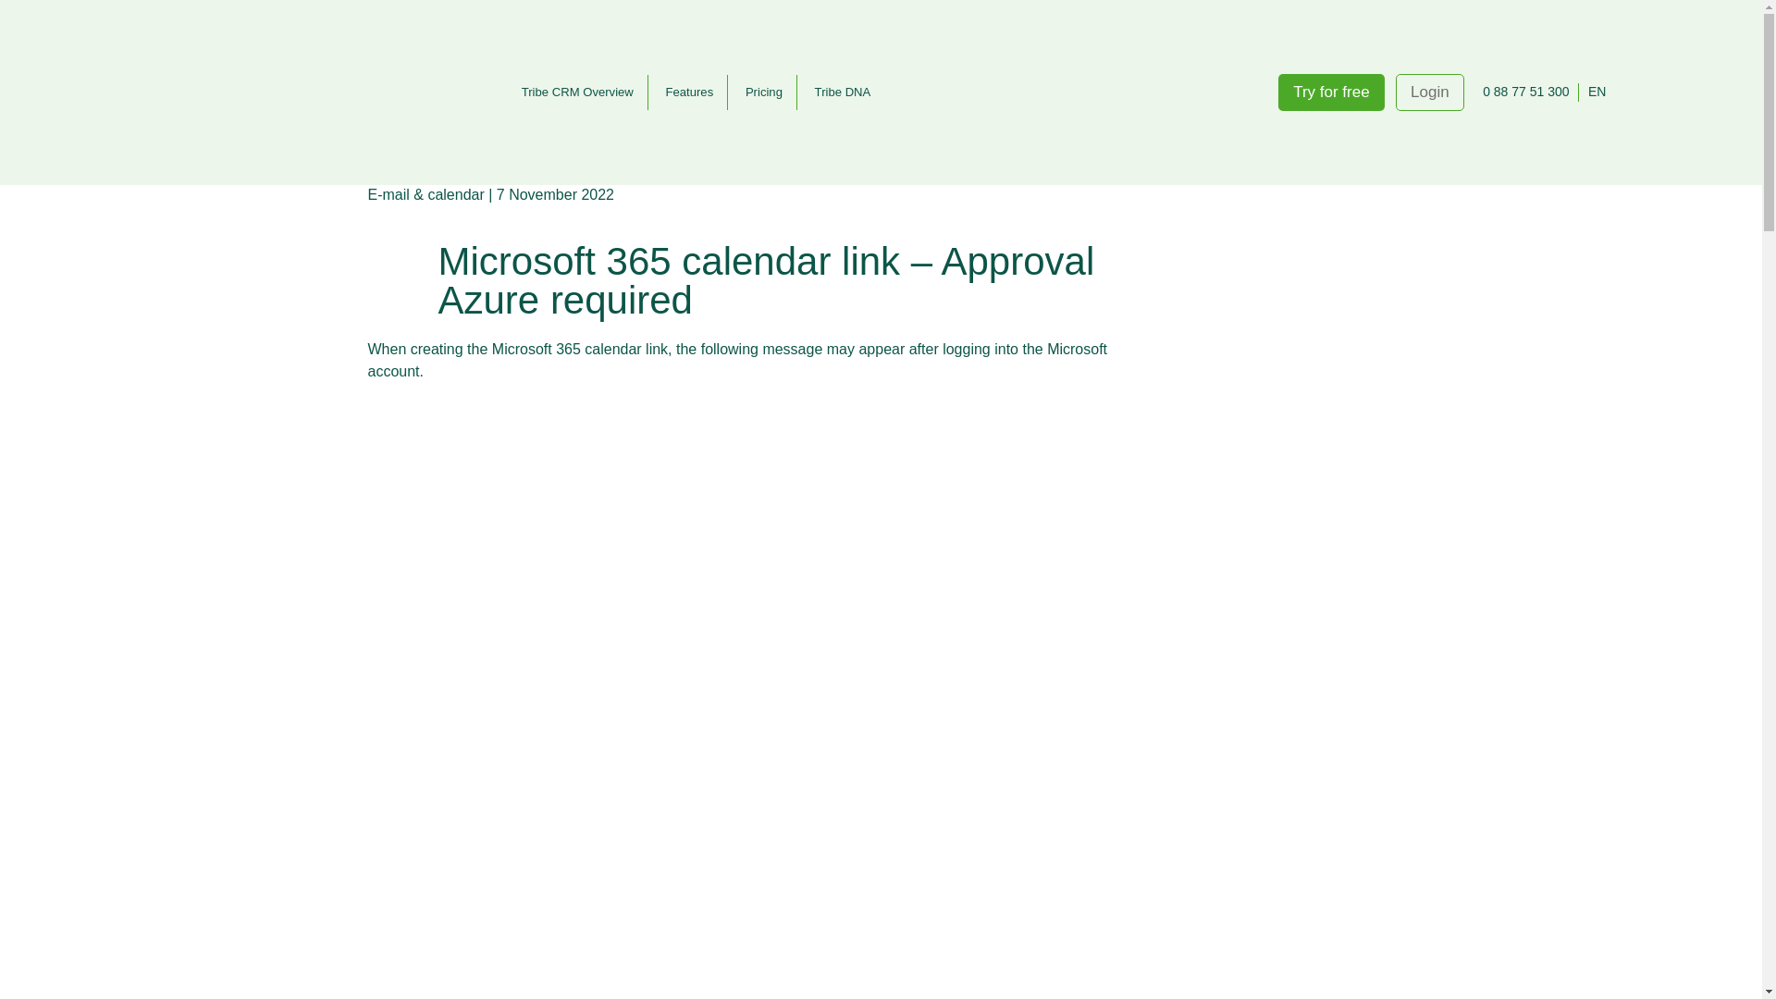  I want to click on Tribe CRM Overview, so click(577, 92).